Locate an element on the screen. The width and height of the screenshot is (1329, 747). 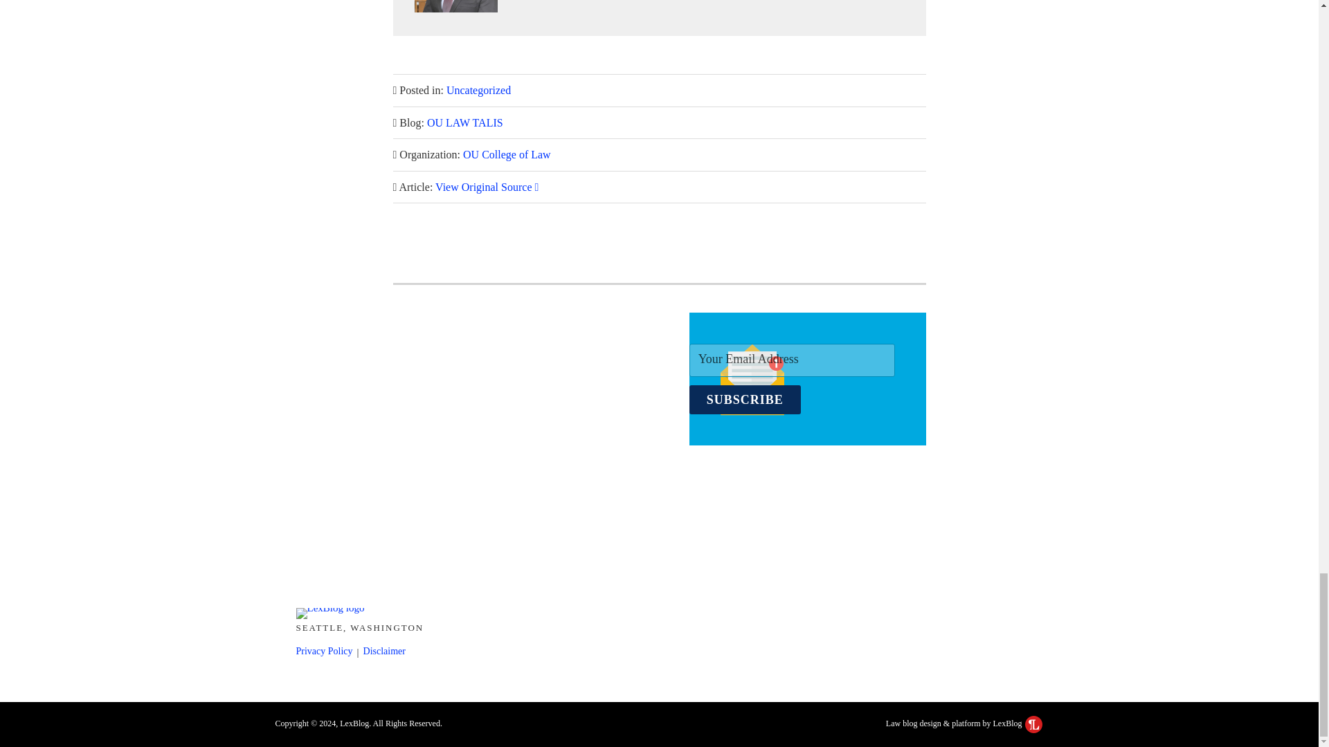
Privacy Policy is located at coordinates (325, 651).